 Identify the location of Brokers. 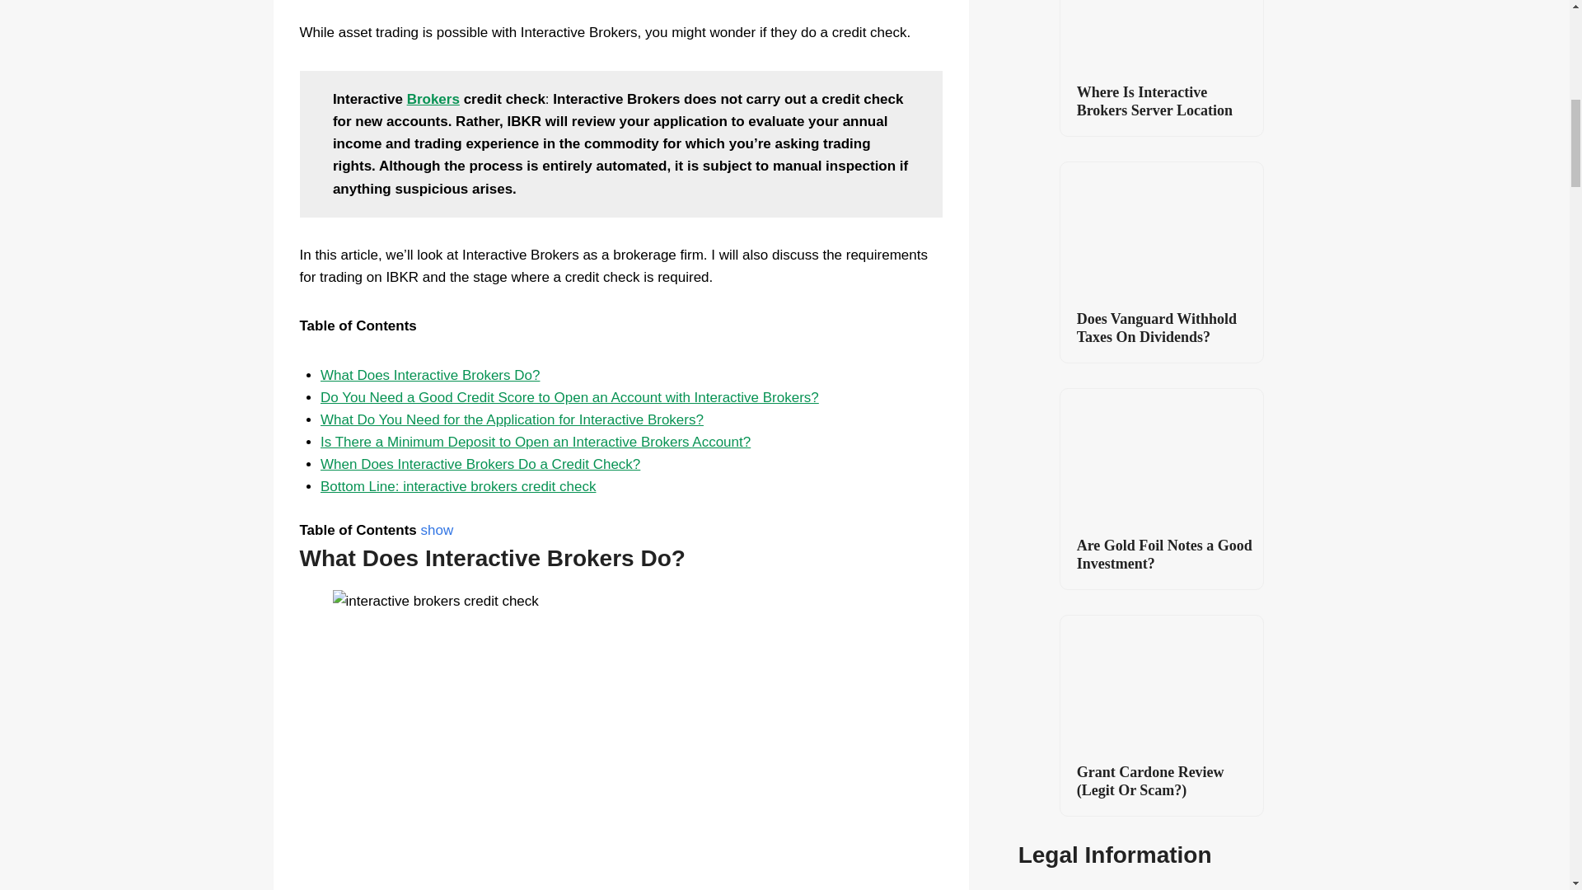
(433, 99).